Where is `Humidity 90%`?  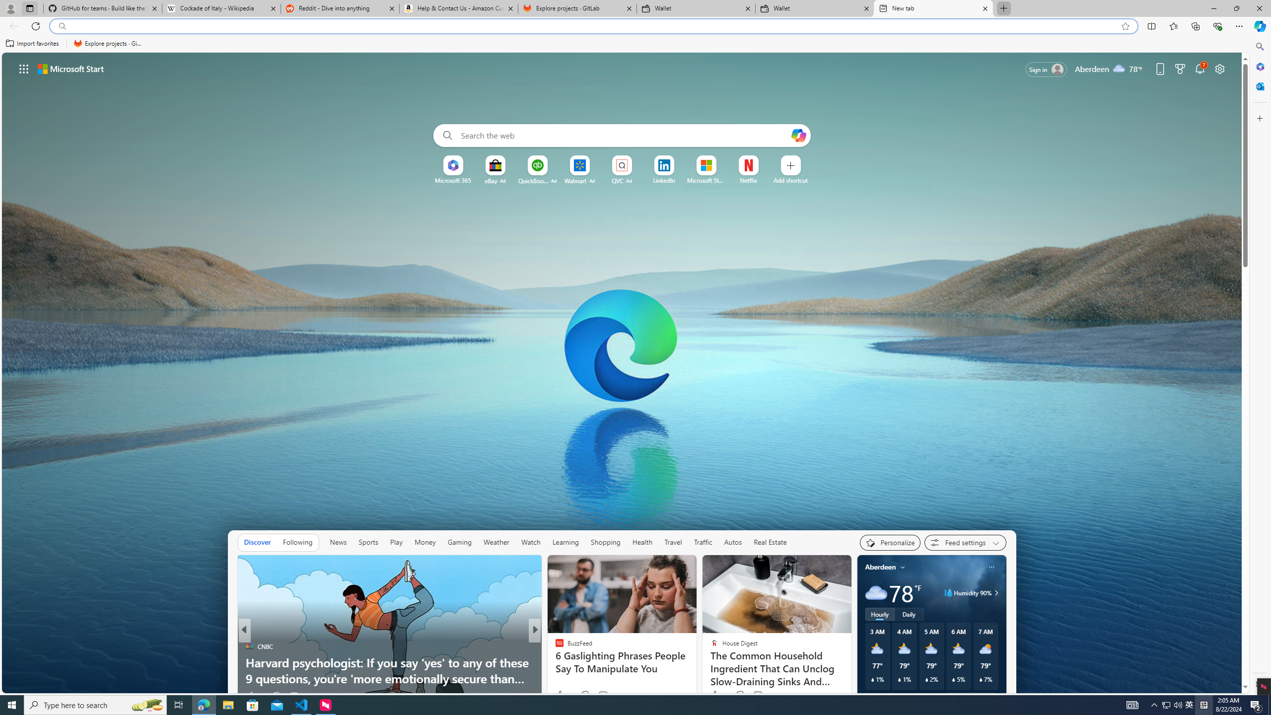
Humidity 90% is located at coordinates (995, 593).